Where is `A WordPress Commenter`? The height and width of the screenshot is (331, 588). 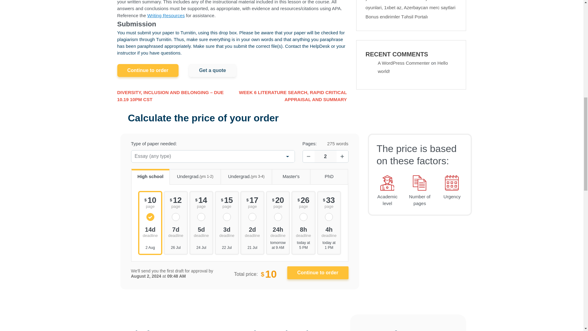 A WordPress Commenter is located at coordinates (404, 63).